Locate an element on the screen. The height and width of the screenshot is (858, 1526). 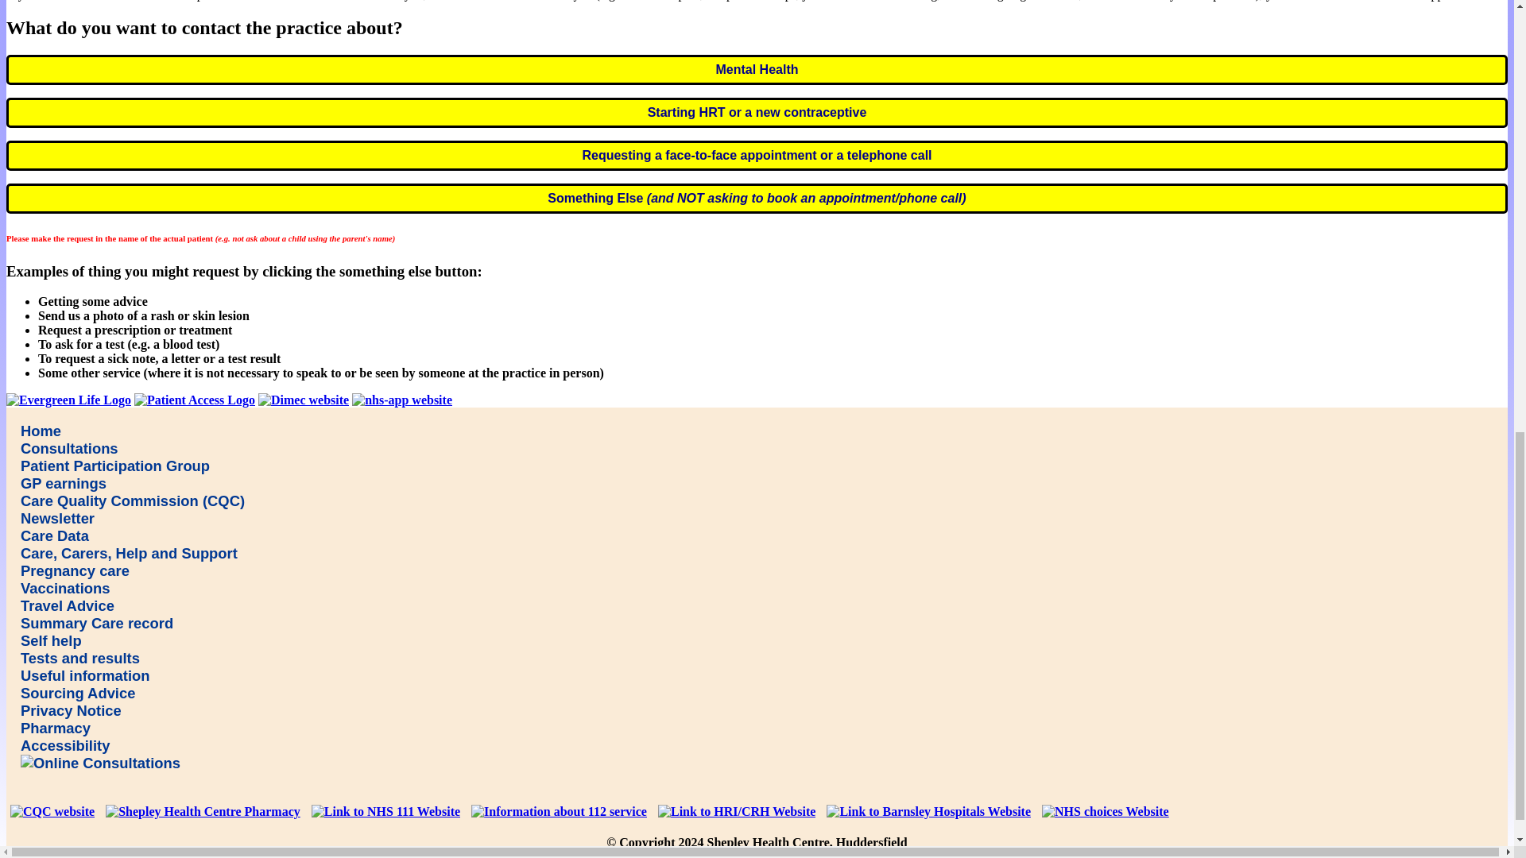
Click here for Dimec website is located at coordinates (304, 400).